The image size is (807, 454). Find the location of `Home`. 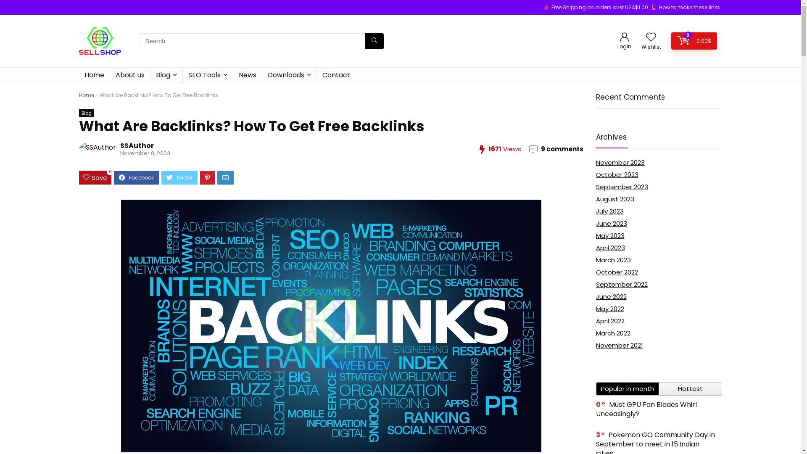

Home is located at coordinates (94, 76).